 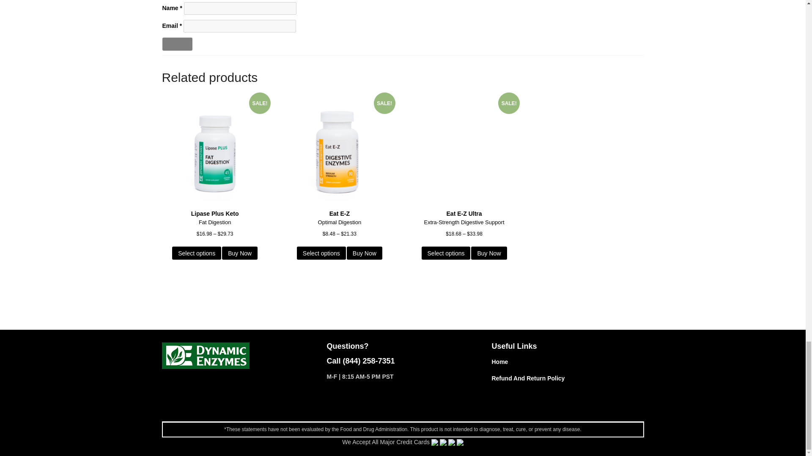 What do you see at coordinates (365, 253) in the screenshot?
I see `Buy Now` at bounding box center [365, 253].